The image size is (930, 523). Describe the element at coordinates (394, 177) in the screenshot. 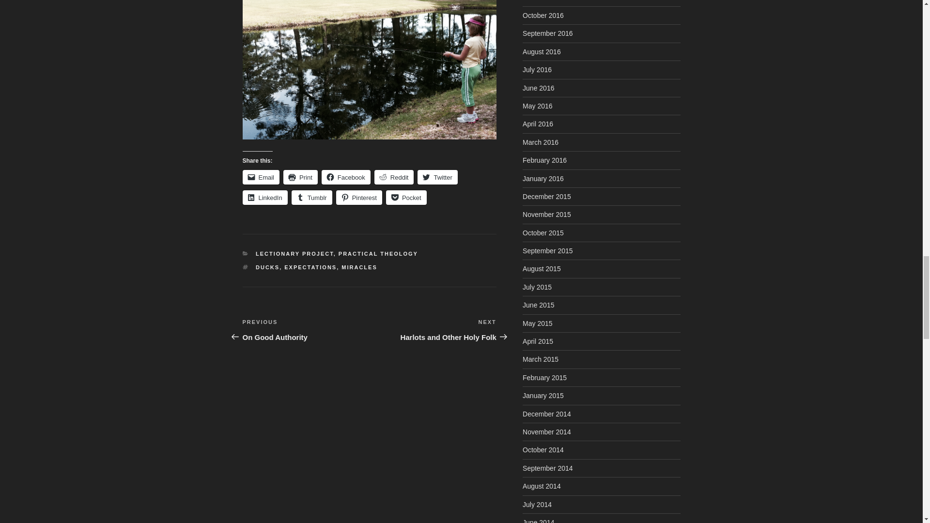

I see `Reddit` at that location.